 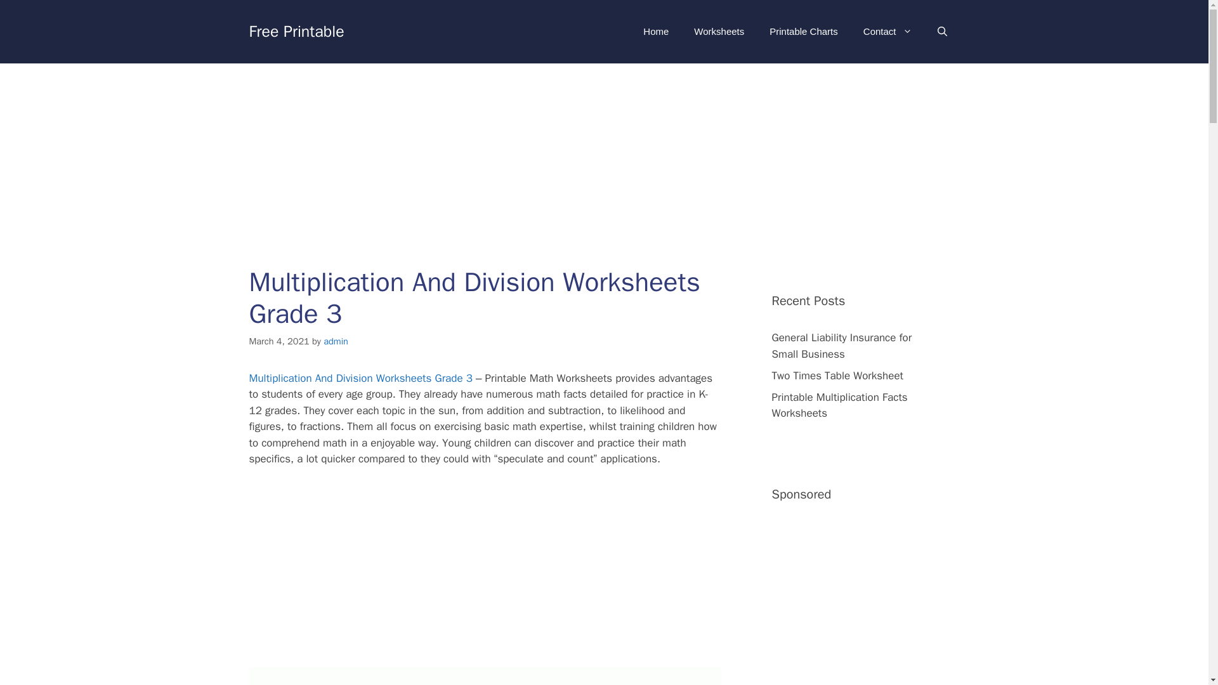 What do you see at coordinates (718, 32) in the screenshot?
I see `Worksheets` at bounding box center [718, 32].